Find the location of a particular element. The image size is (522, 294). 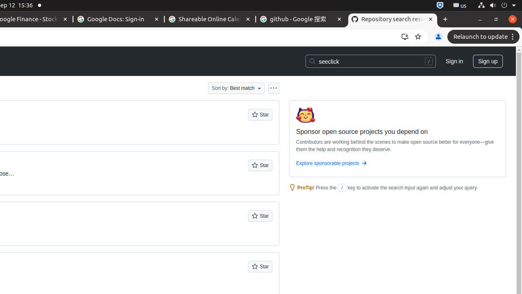

Relaunch to update is located at coordinates (484, 37).